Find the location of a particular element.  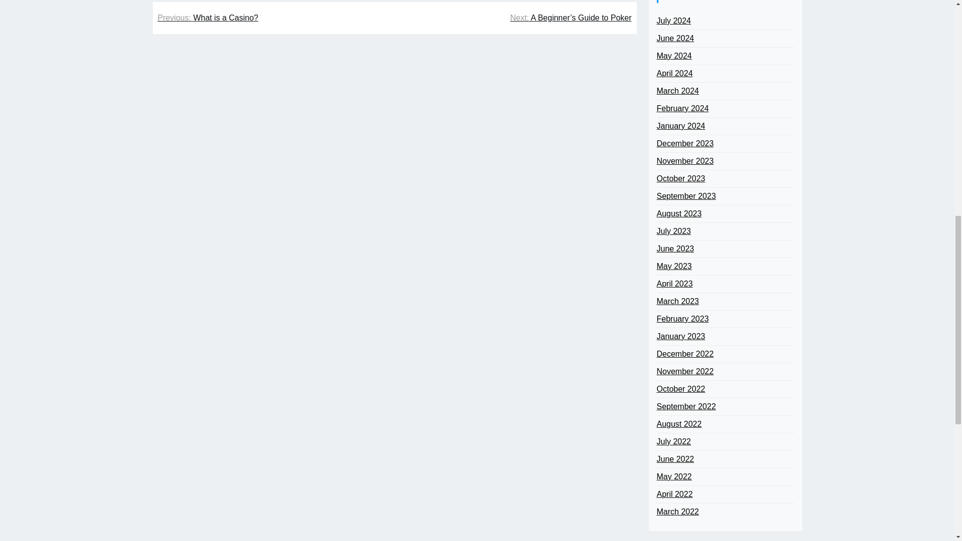

June 2024 is located at coordinates (674, 38).